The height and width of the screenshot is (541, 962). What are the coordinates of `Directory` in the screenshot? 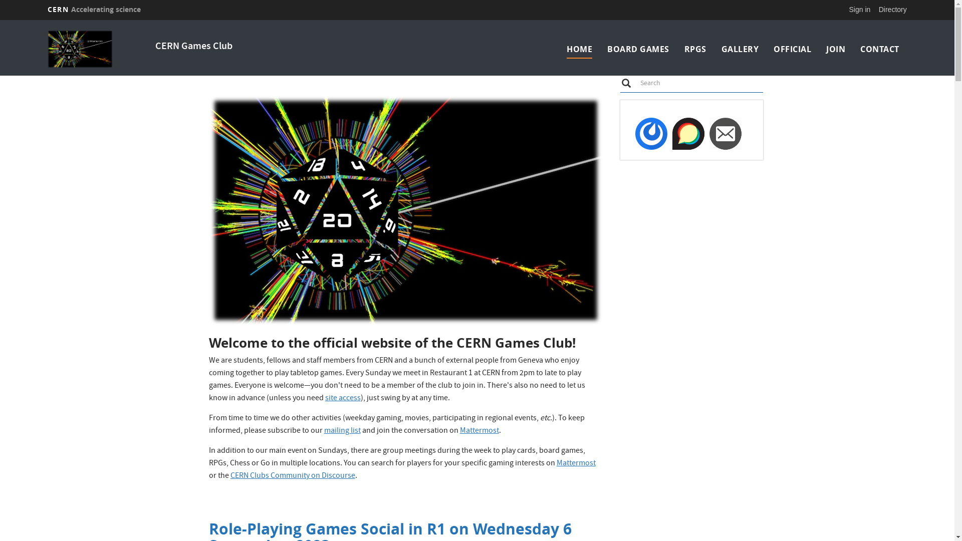 It's located at (893, 10).